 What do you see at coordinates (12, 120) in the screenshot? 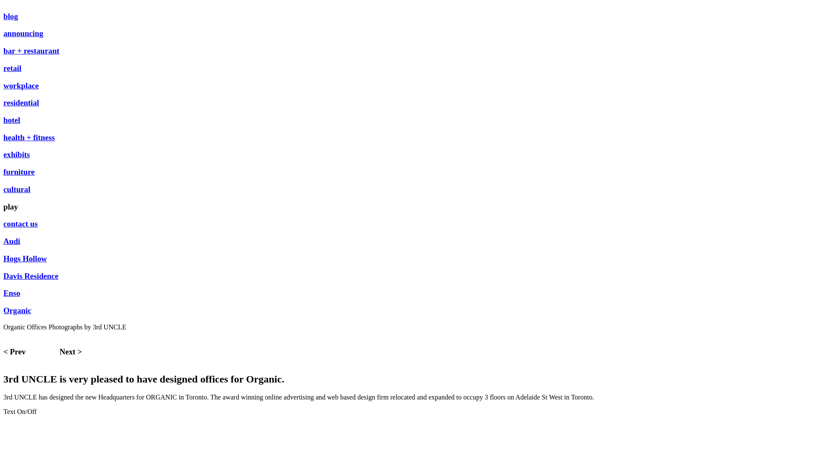
I see `hotel` at bounding box center [12, 120].